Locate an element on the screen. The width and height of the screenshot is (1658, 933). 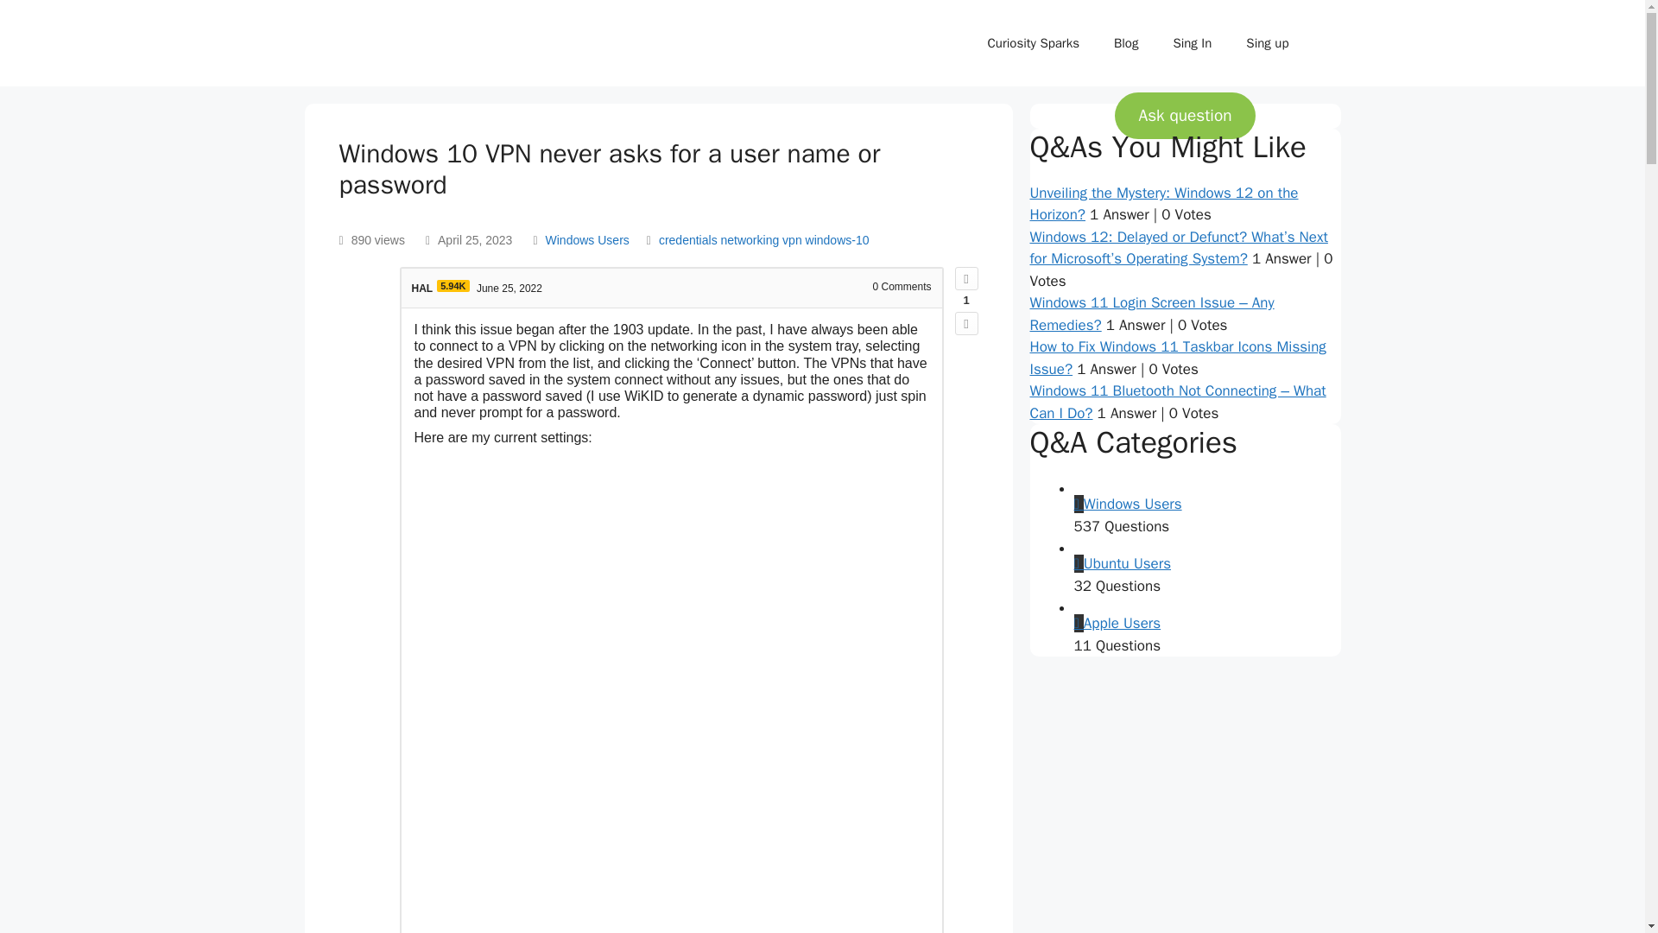
Down vote this question is located at coordinates (965, 323).